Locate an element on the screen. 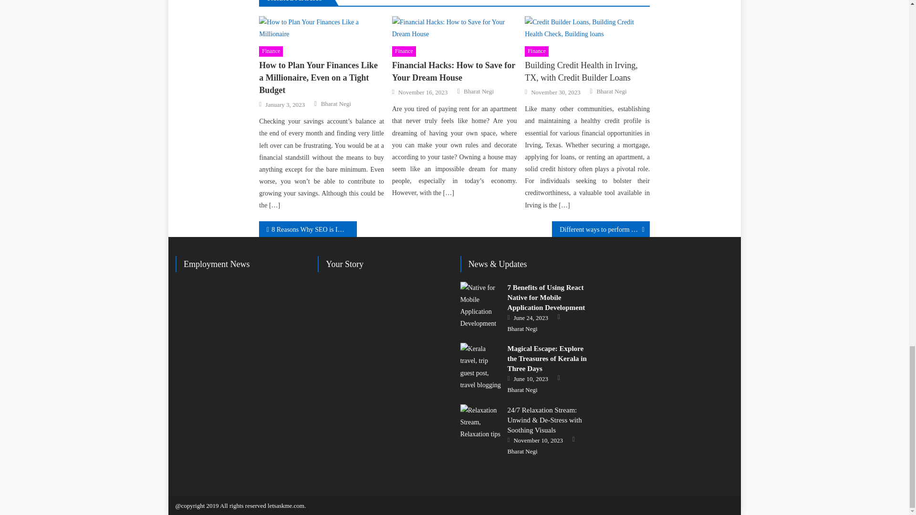 Image resolution: width=916 pixels, height=515 pixels. November 16, 2023 is located at coordinates (423, 93).